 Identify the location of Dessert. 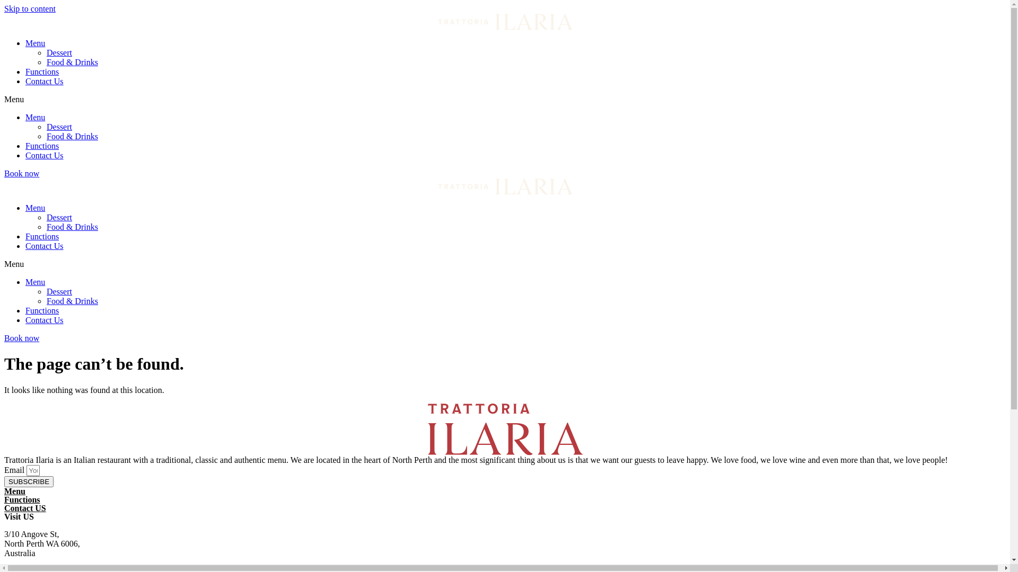
(59, 217).